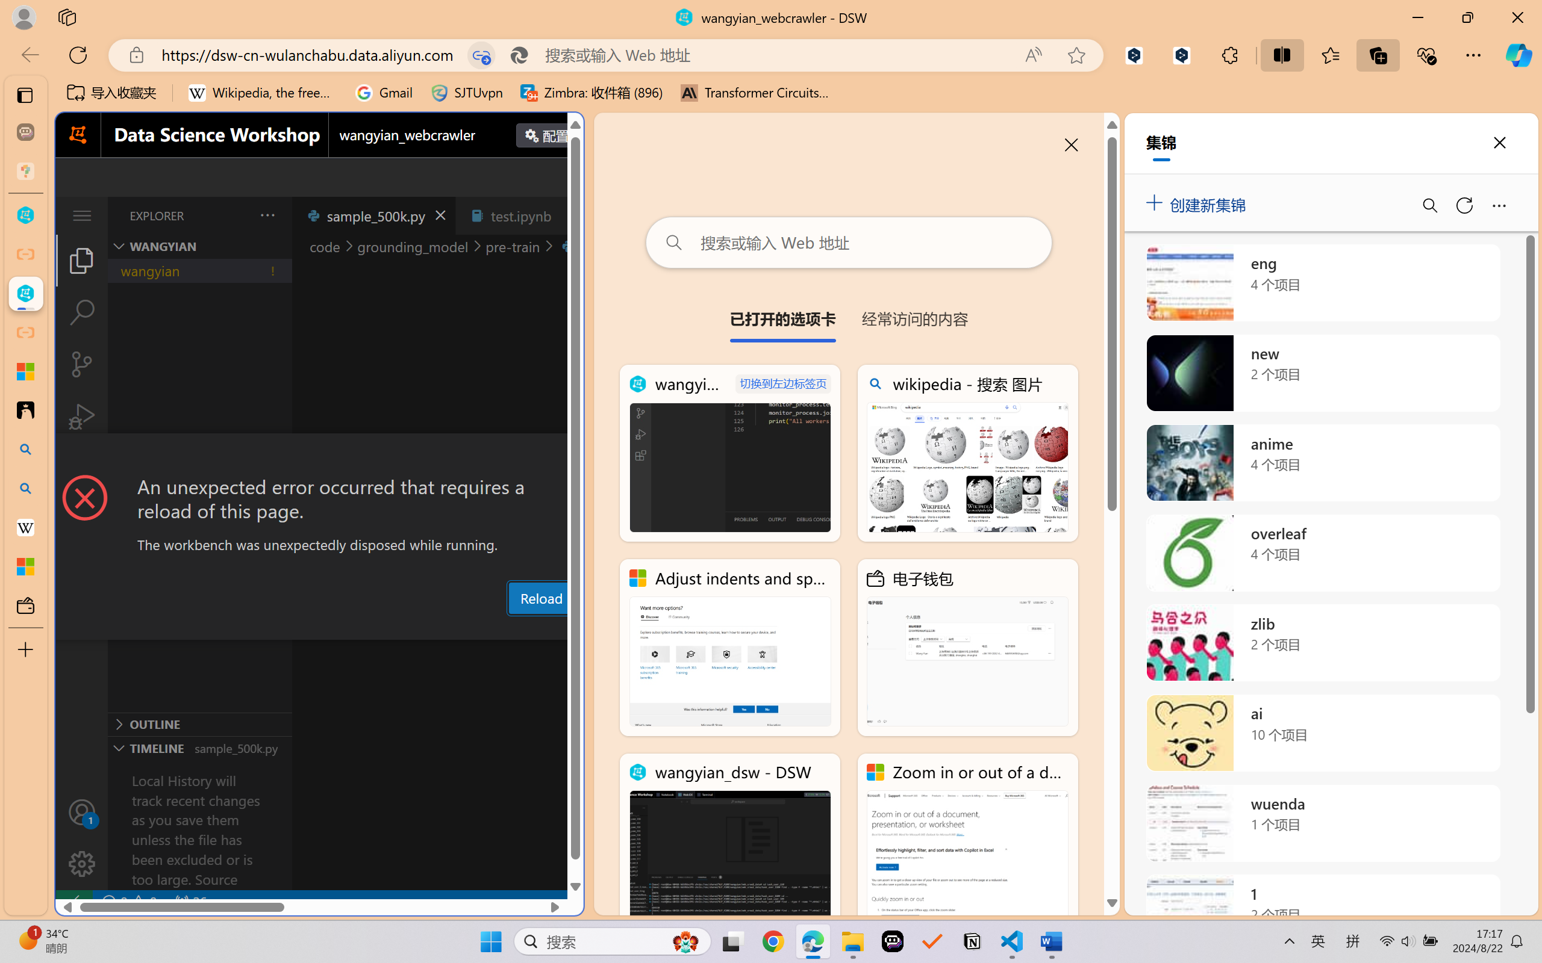 Image resolution: width=1542 pixels, height=963 pixels. What do you see at coordinates (540, 598) in the screenshot?
I see `Reload` at bounding box center [540, 598].